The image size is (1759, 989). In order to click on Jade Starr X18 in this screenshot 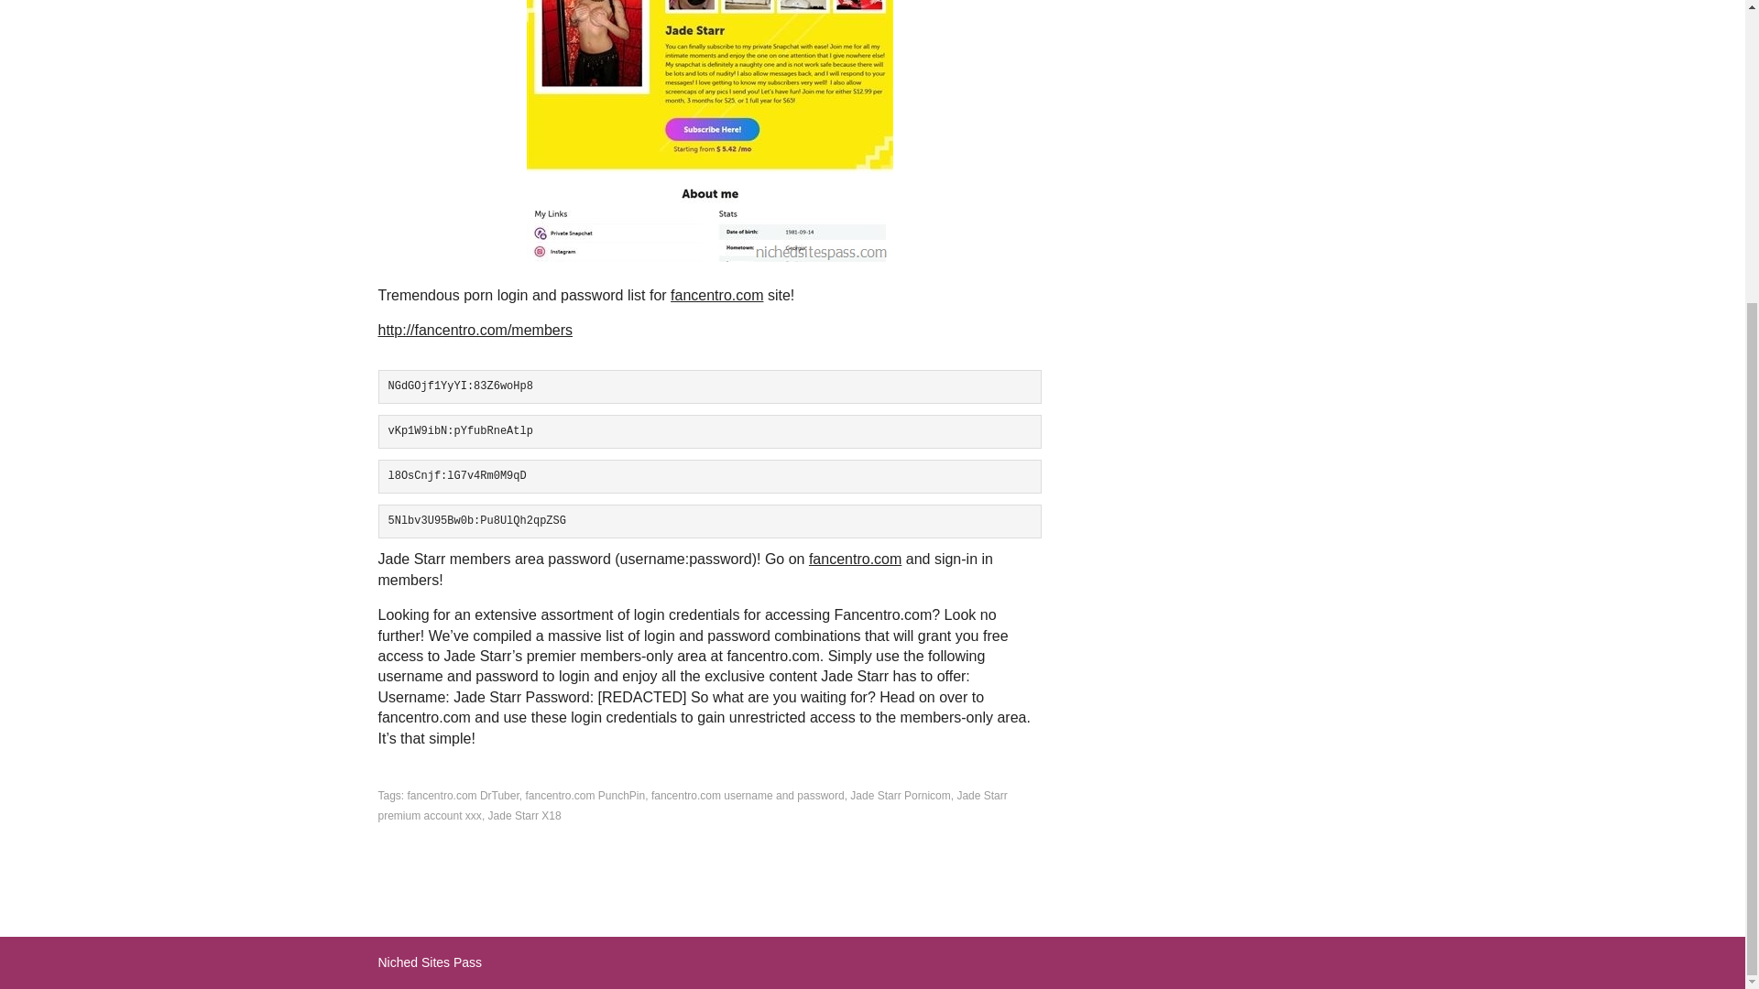, I will do `click(524, 815)`.